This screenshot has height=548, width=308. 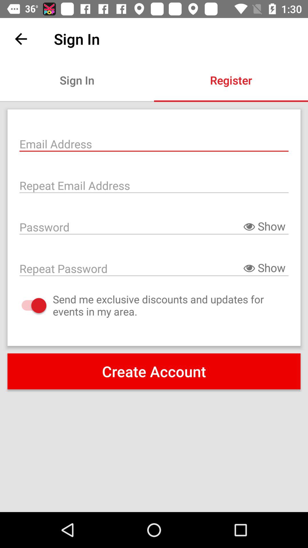 I want to click on previous, so click(x=21, y=39).